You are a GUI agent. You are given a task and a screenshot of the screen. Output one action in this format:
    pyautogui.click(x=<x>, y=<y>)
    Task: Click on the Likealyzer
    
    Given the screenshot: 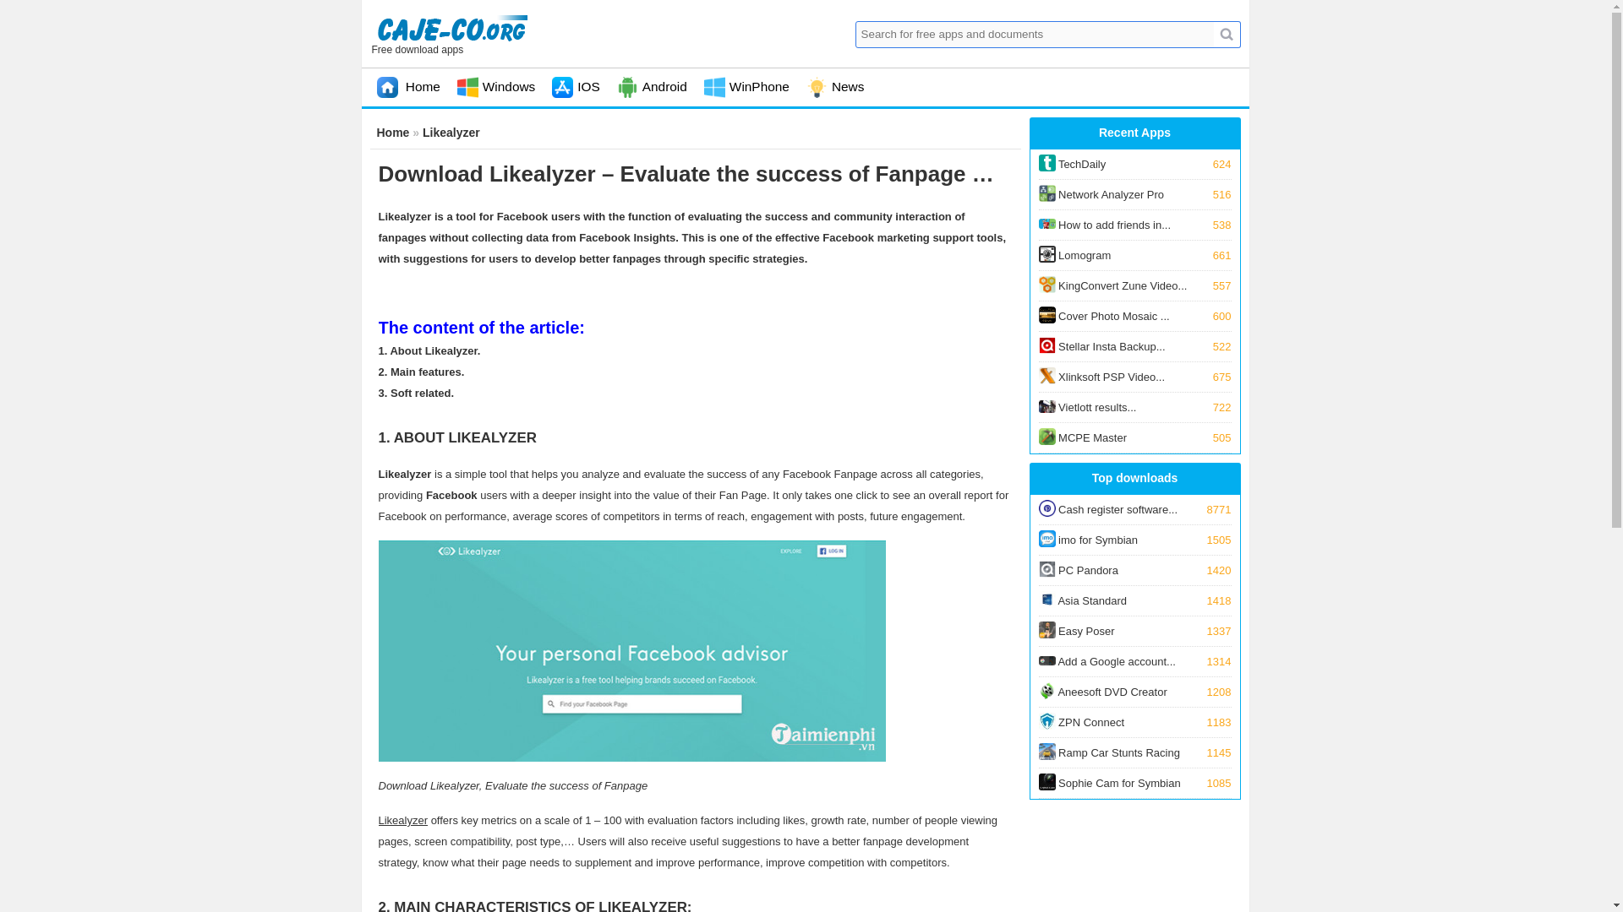 What is the action you would take?
    pyautogui.click(x=408, y=86)
    